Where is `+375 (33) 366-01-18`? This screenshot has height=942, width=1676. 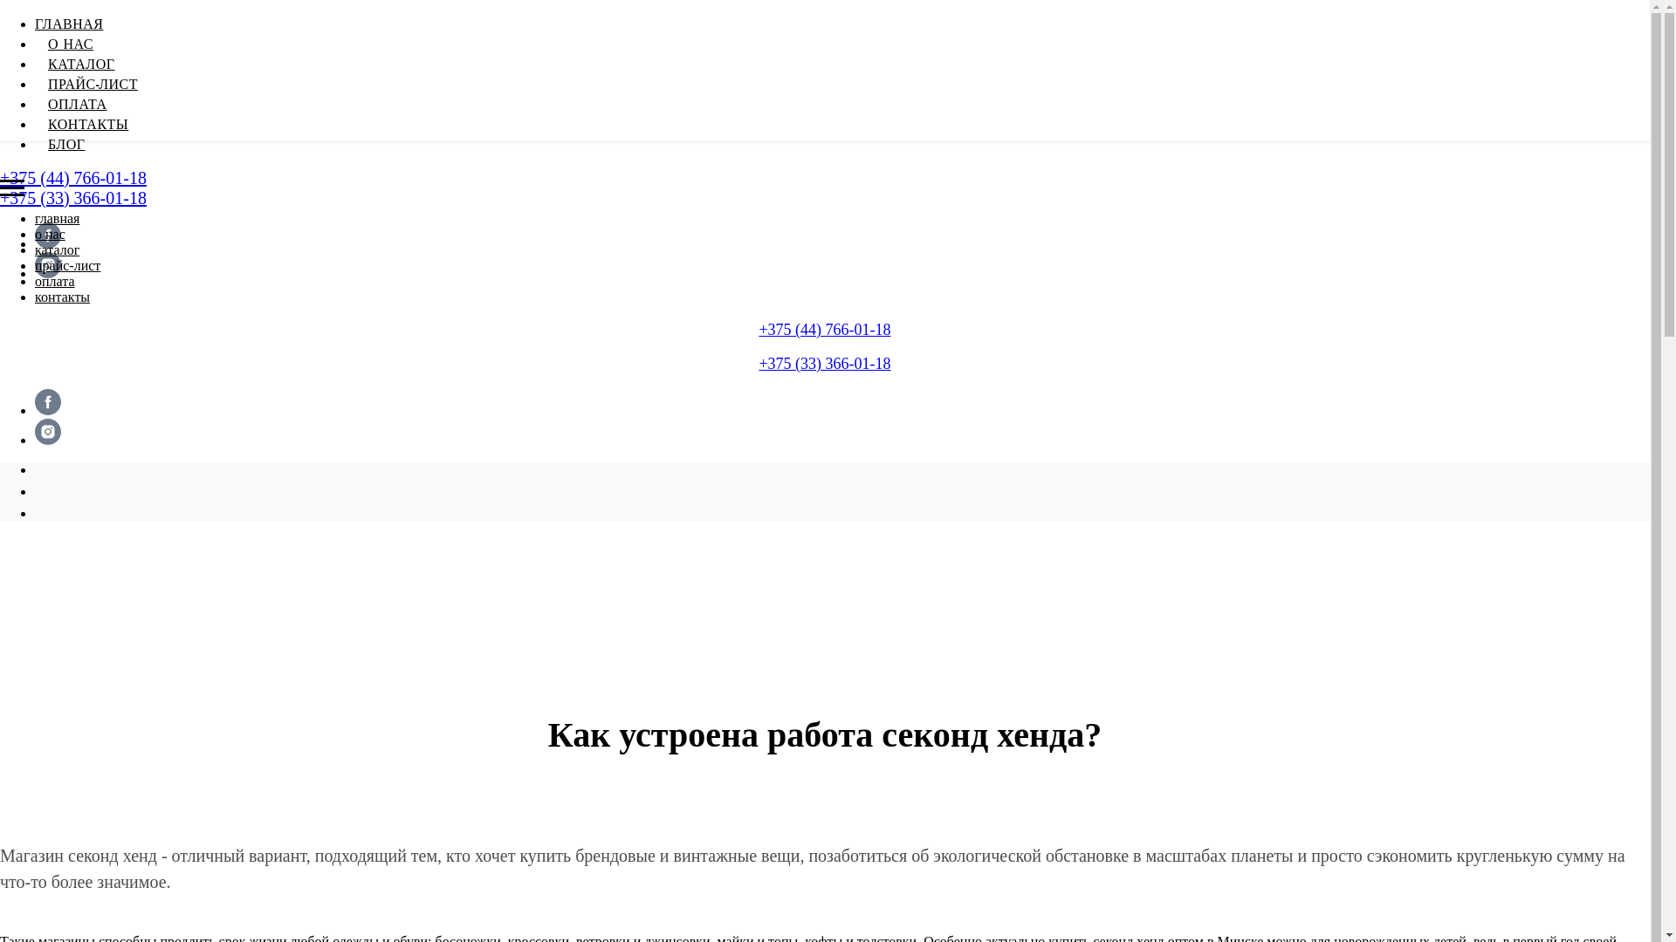 +375 (33) 366-01-18 is located at coordinates (73, 198).